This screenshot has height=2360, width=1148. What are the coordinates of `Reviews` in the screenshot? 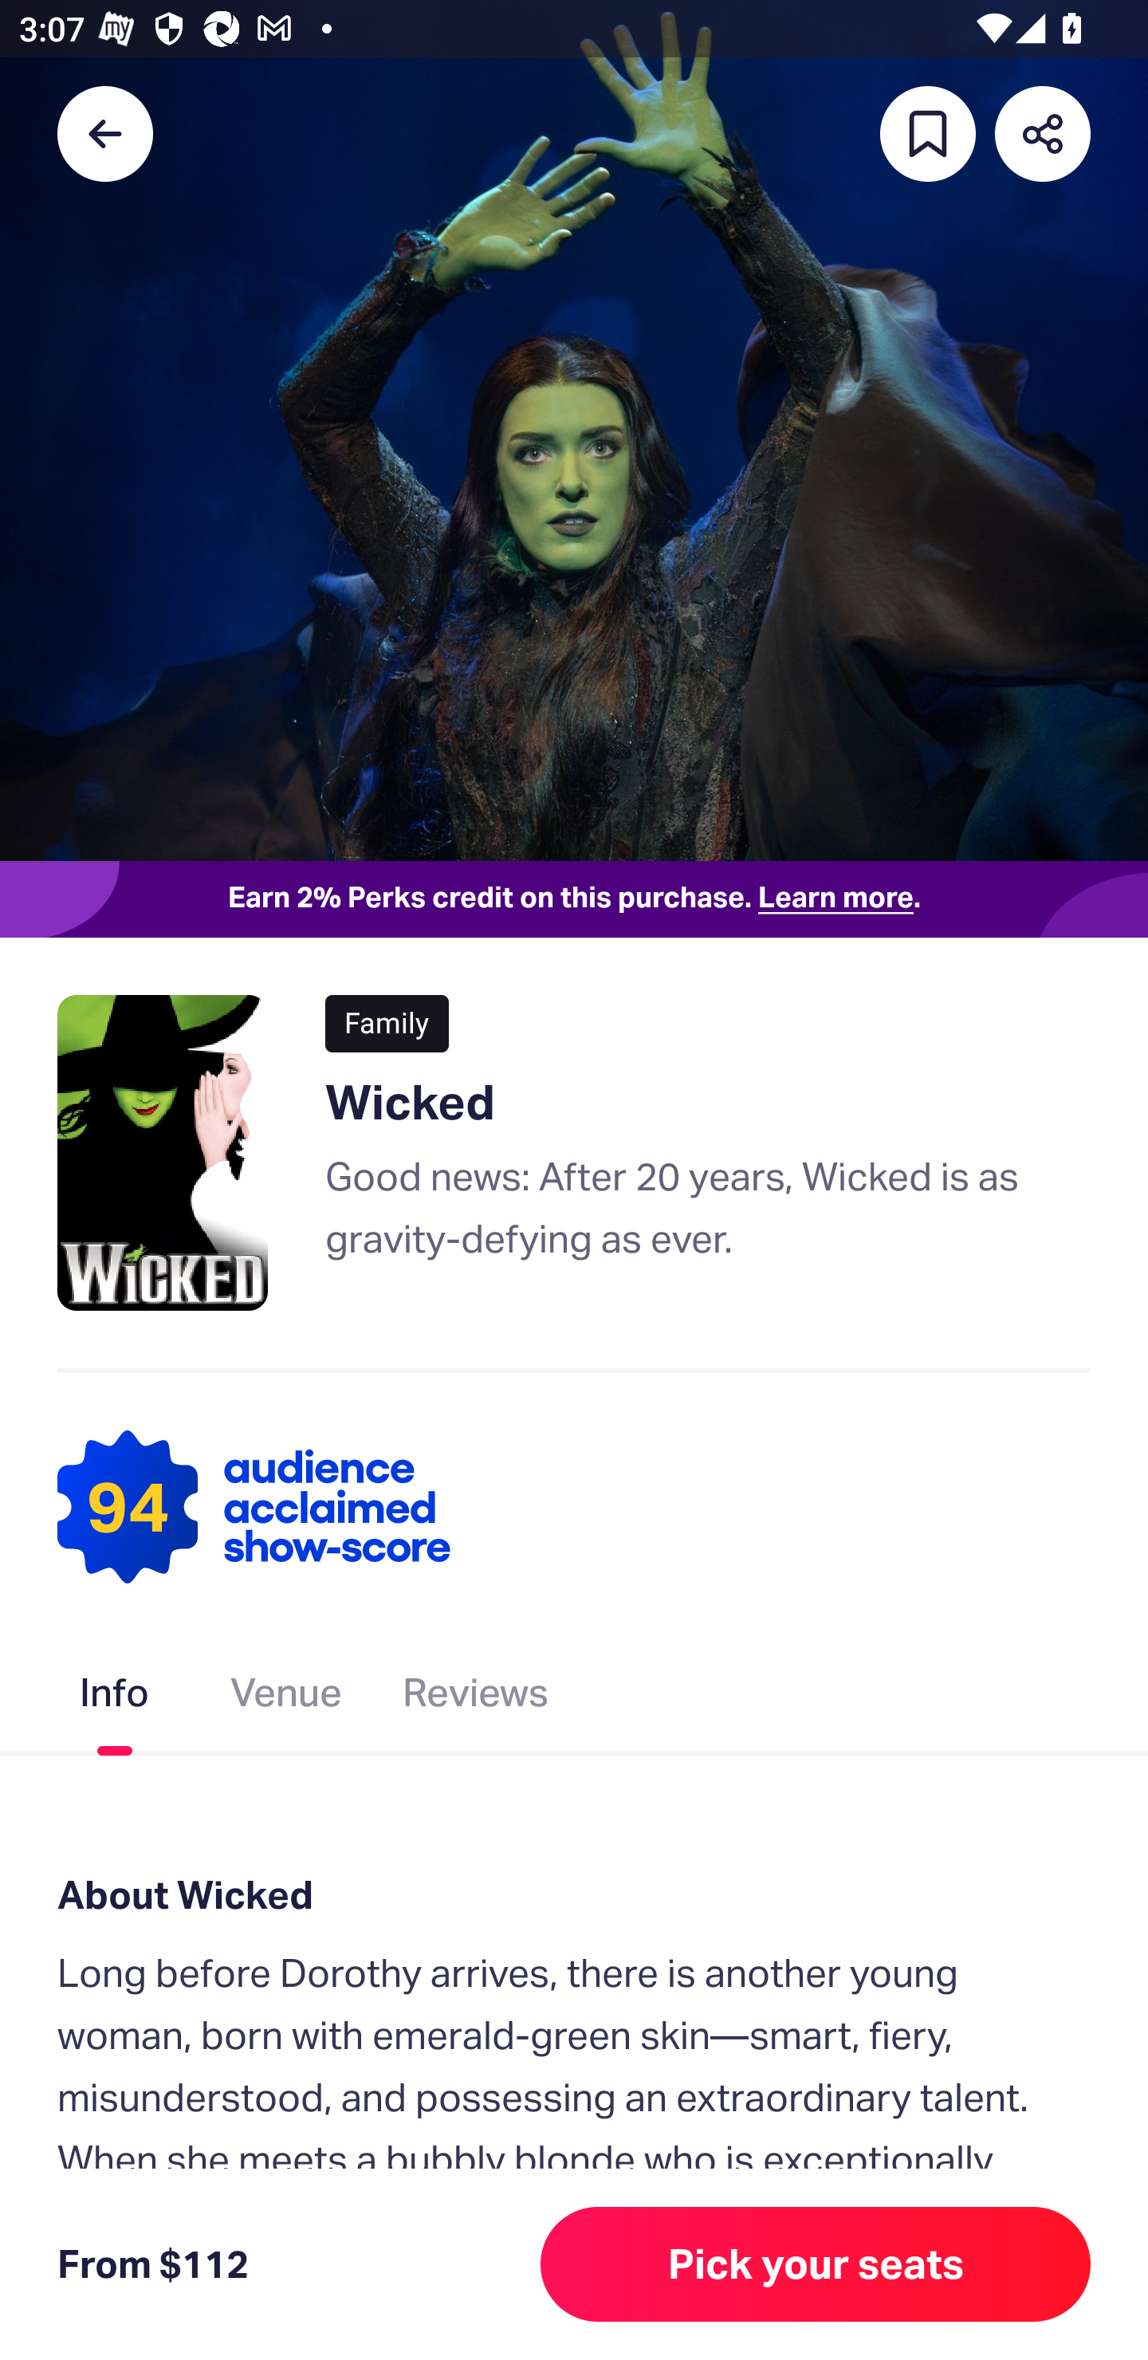 It's located at (475, 1698).